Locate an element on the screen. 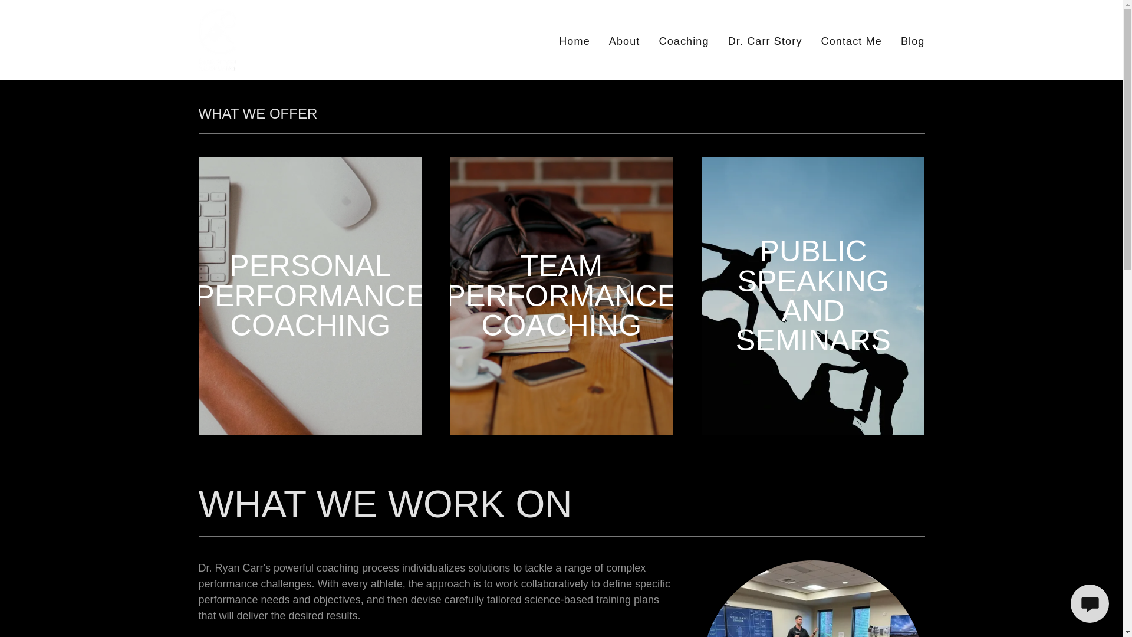  Carr Driven Performance is located at coordinates (217, 39).